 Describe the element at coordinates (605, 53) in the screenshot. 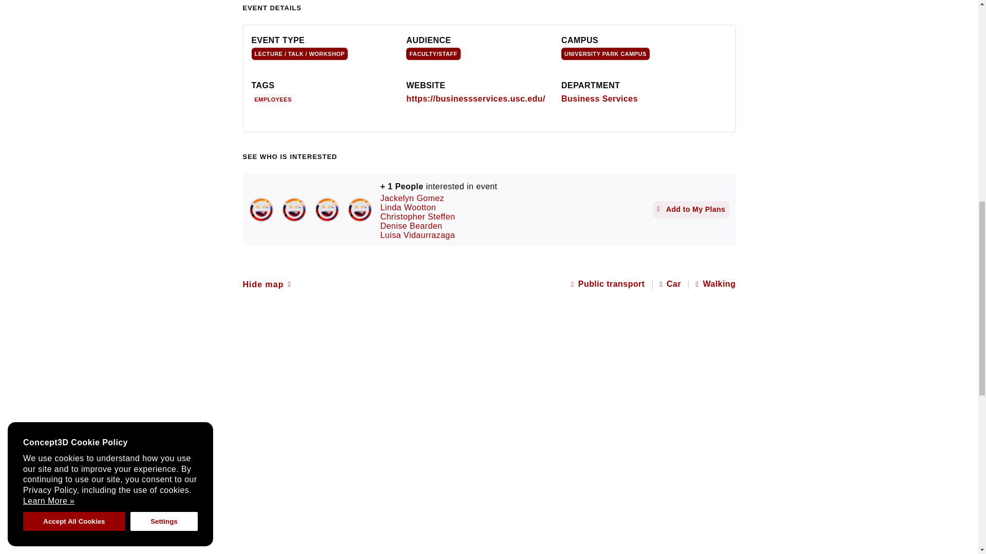

I see `UNIVERSITY PARK CAMPUS` at that location.